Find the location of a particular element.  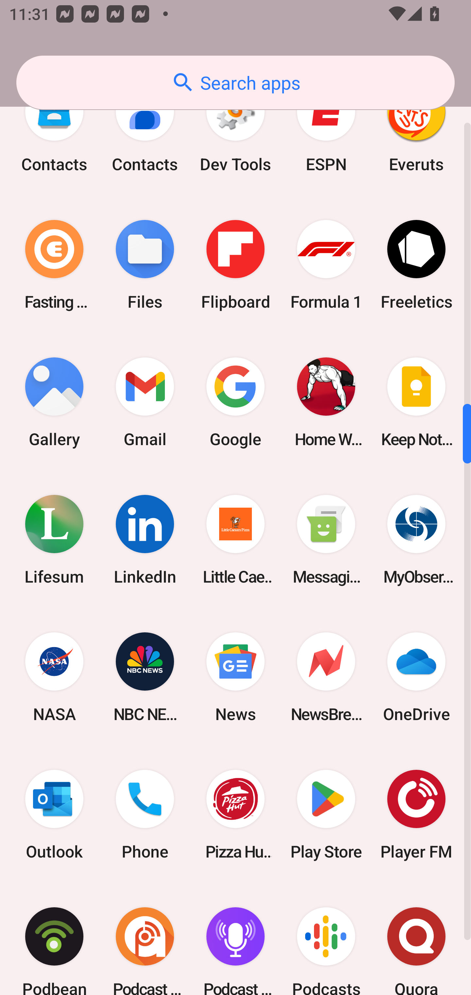

ESPN is located at coordinates (326, 131).